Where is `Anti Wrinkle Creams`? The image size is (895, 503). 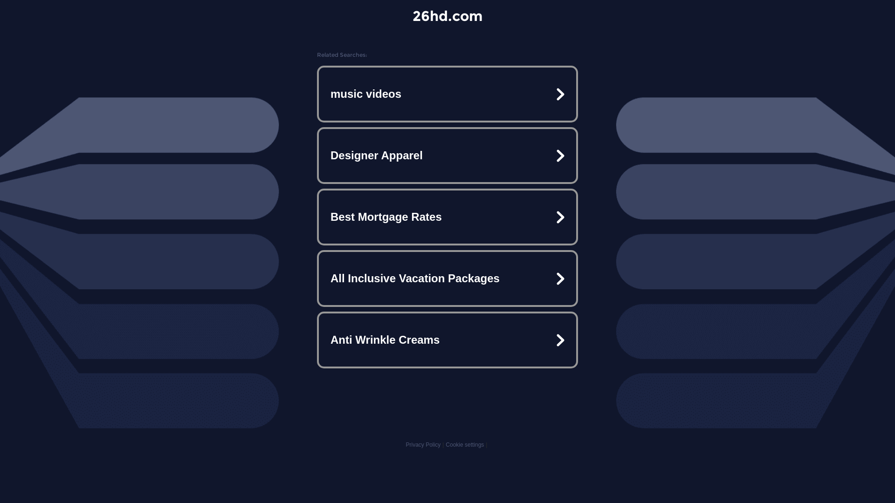 Anti Wrinkle Creams is located at coordinates (447, 340).